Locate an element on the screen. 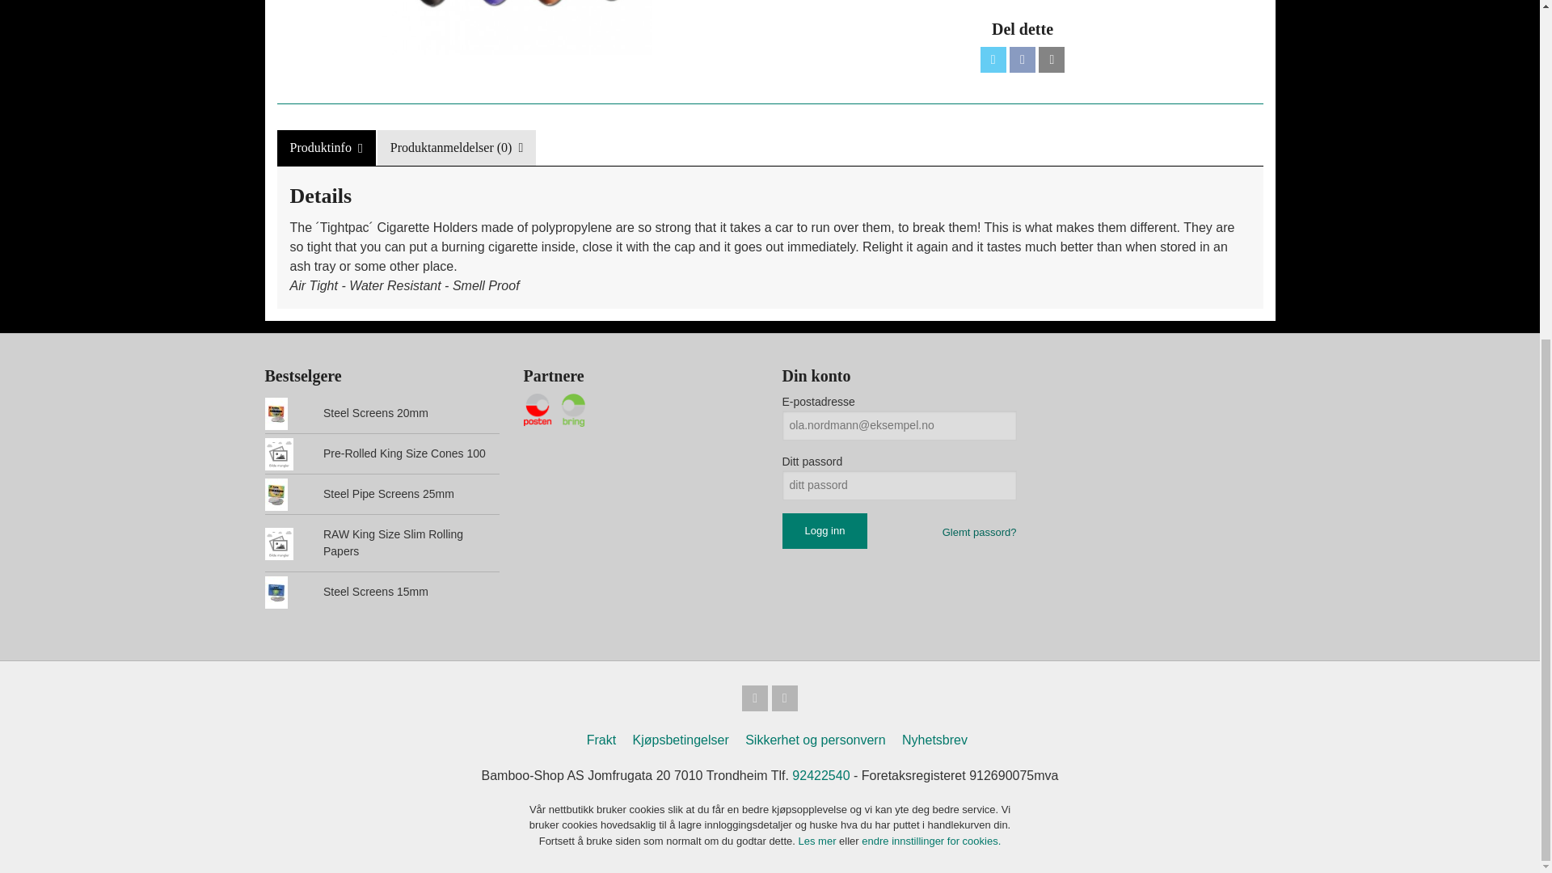 This screenshot has height=873, width=1552. Logg inn is located at coordinates (824, 531).